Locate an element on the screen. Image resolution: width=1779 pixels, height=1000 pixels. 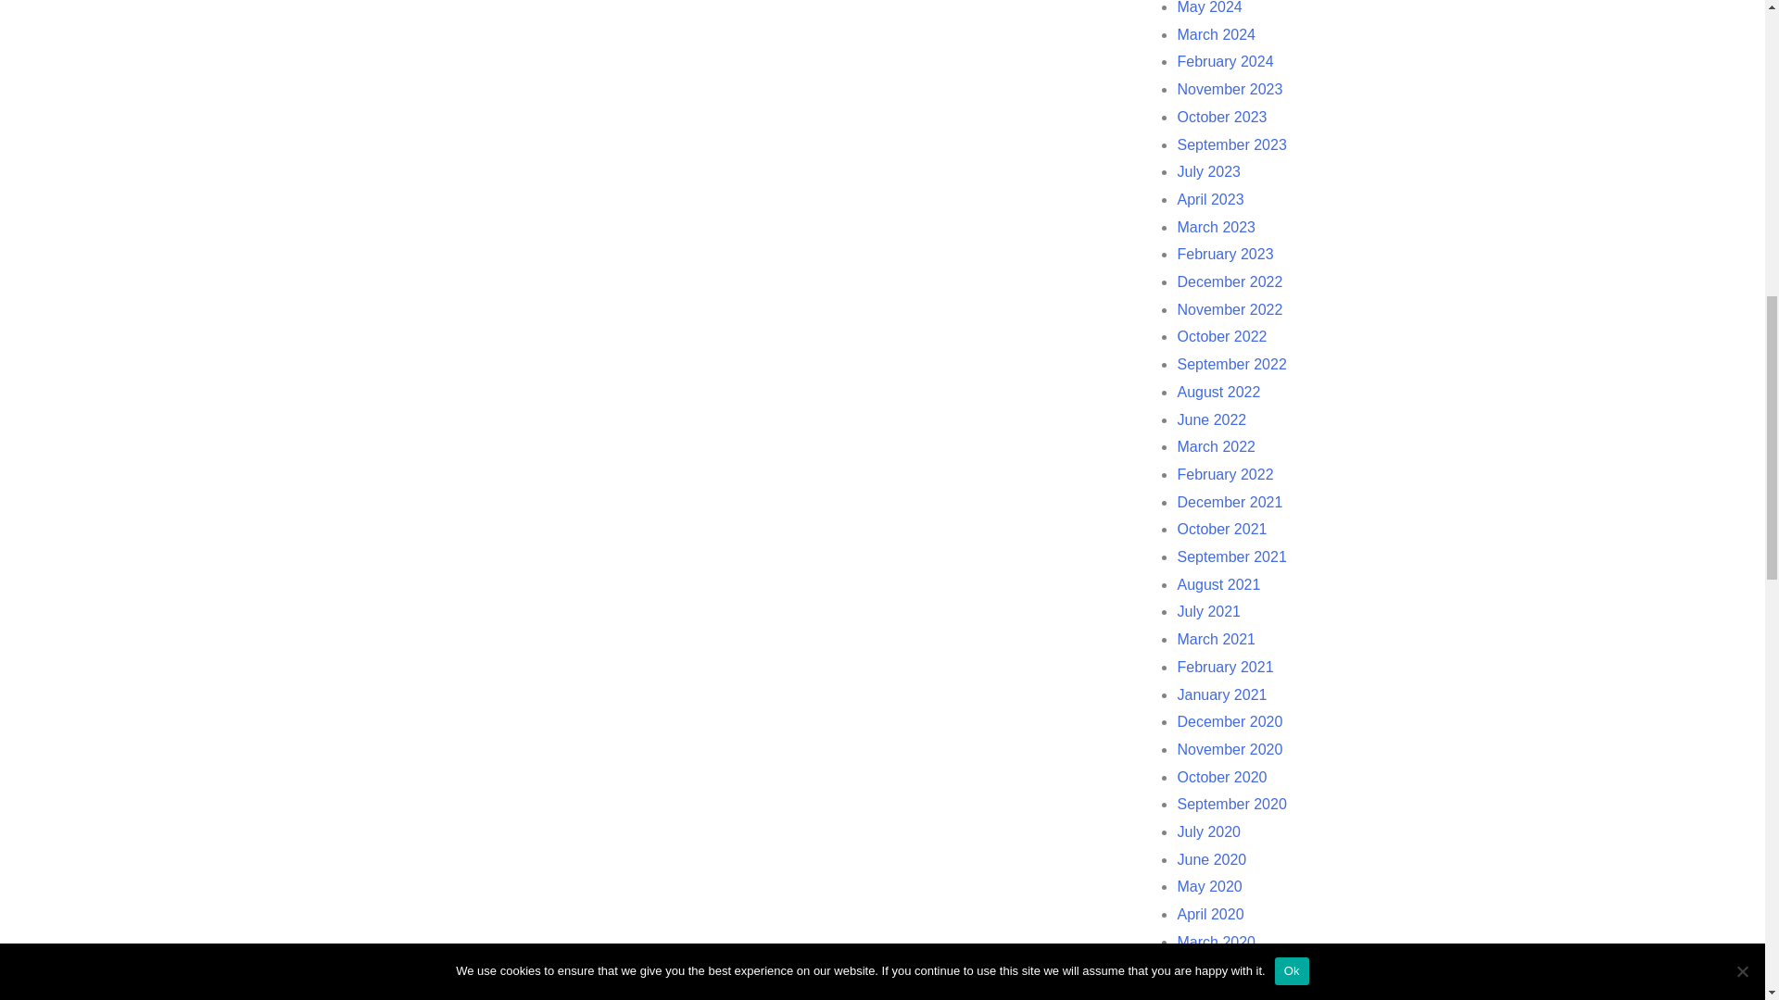
February 2024 is located at coordinates (1225, 61).